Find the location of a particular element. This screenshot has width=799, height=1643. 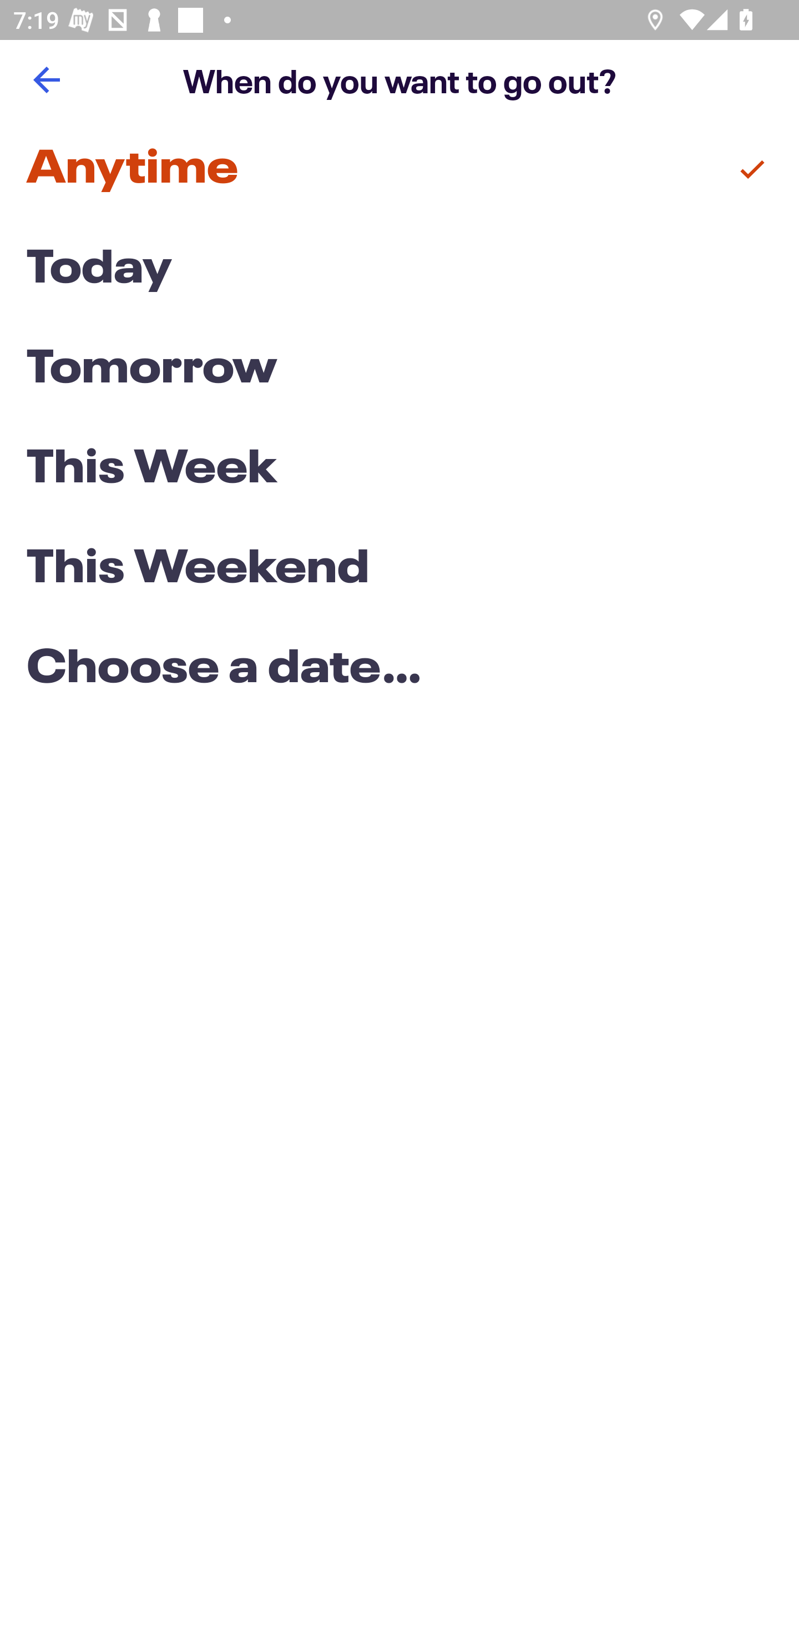

This Weekend is located at coordinates (399, 569).